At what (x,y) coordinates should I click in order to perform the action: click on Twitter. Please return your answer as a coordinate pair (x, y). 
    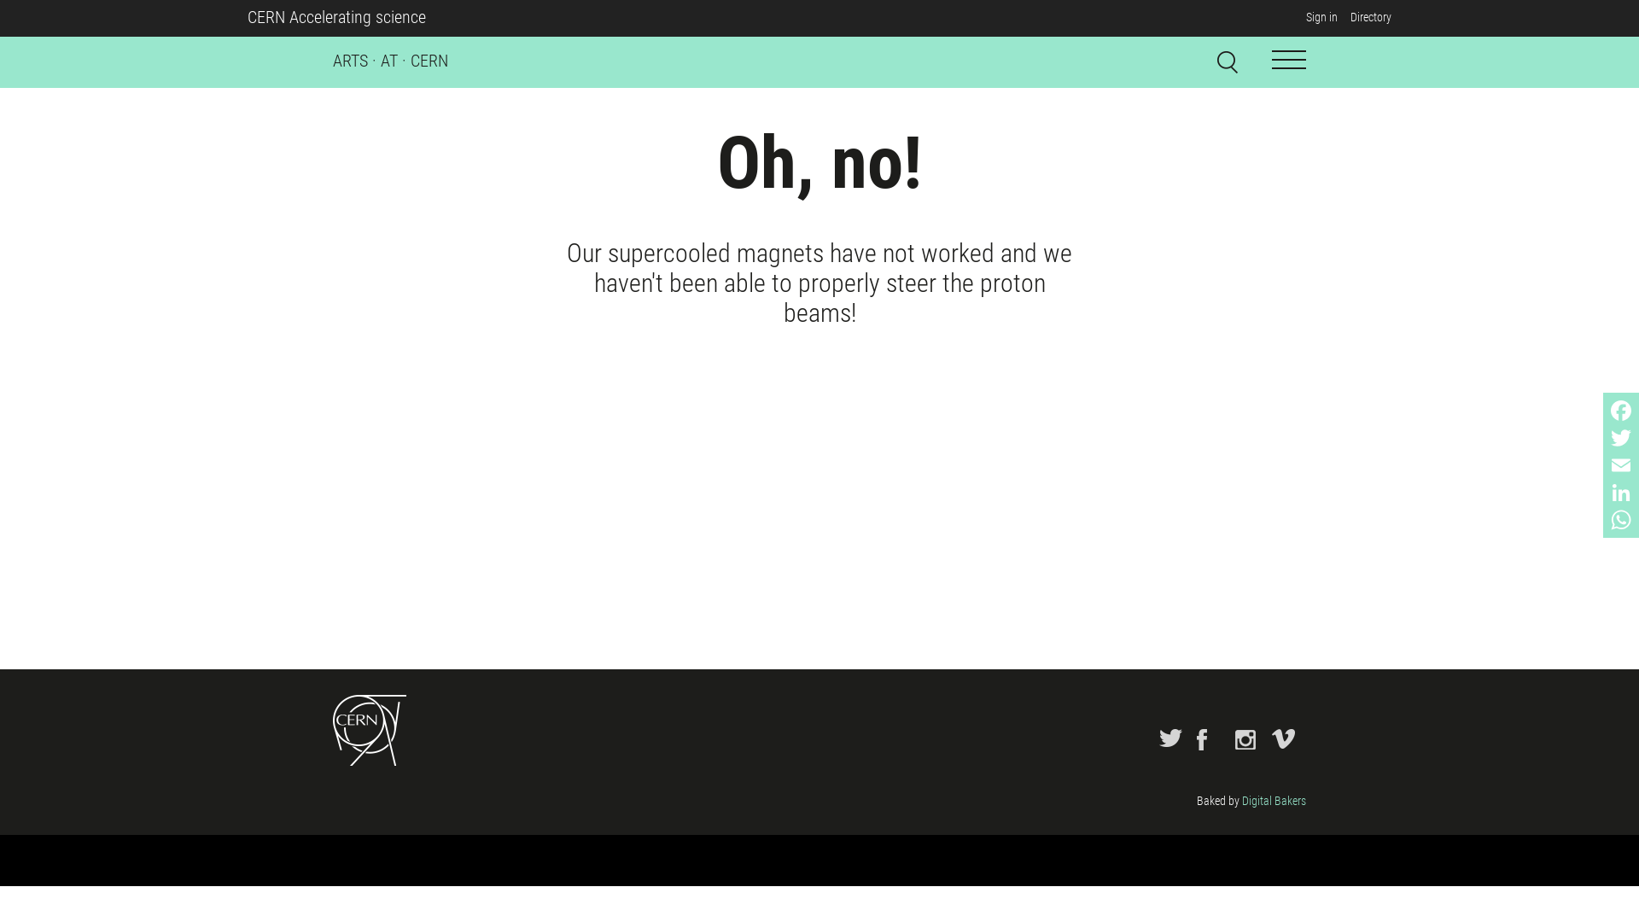
    Looking at the image, I should click on (1621, 438).